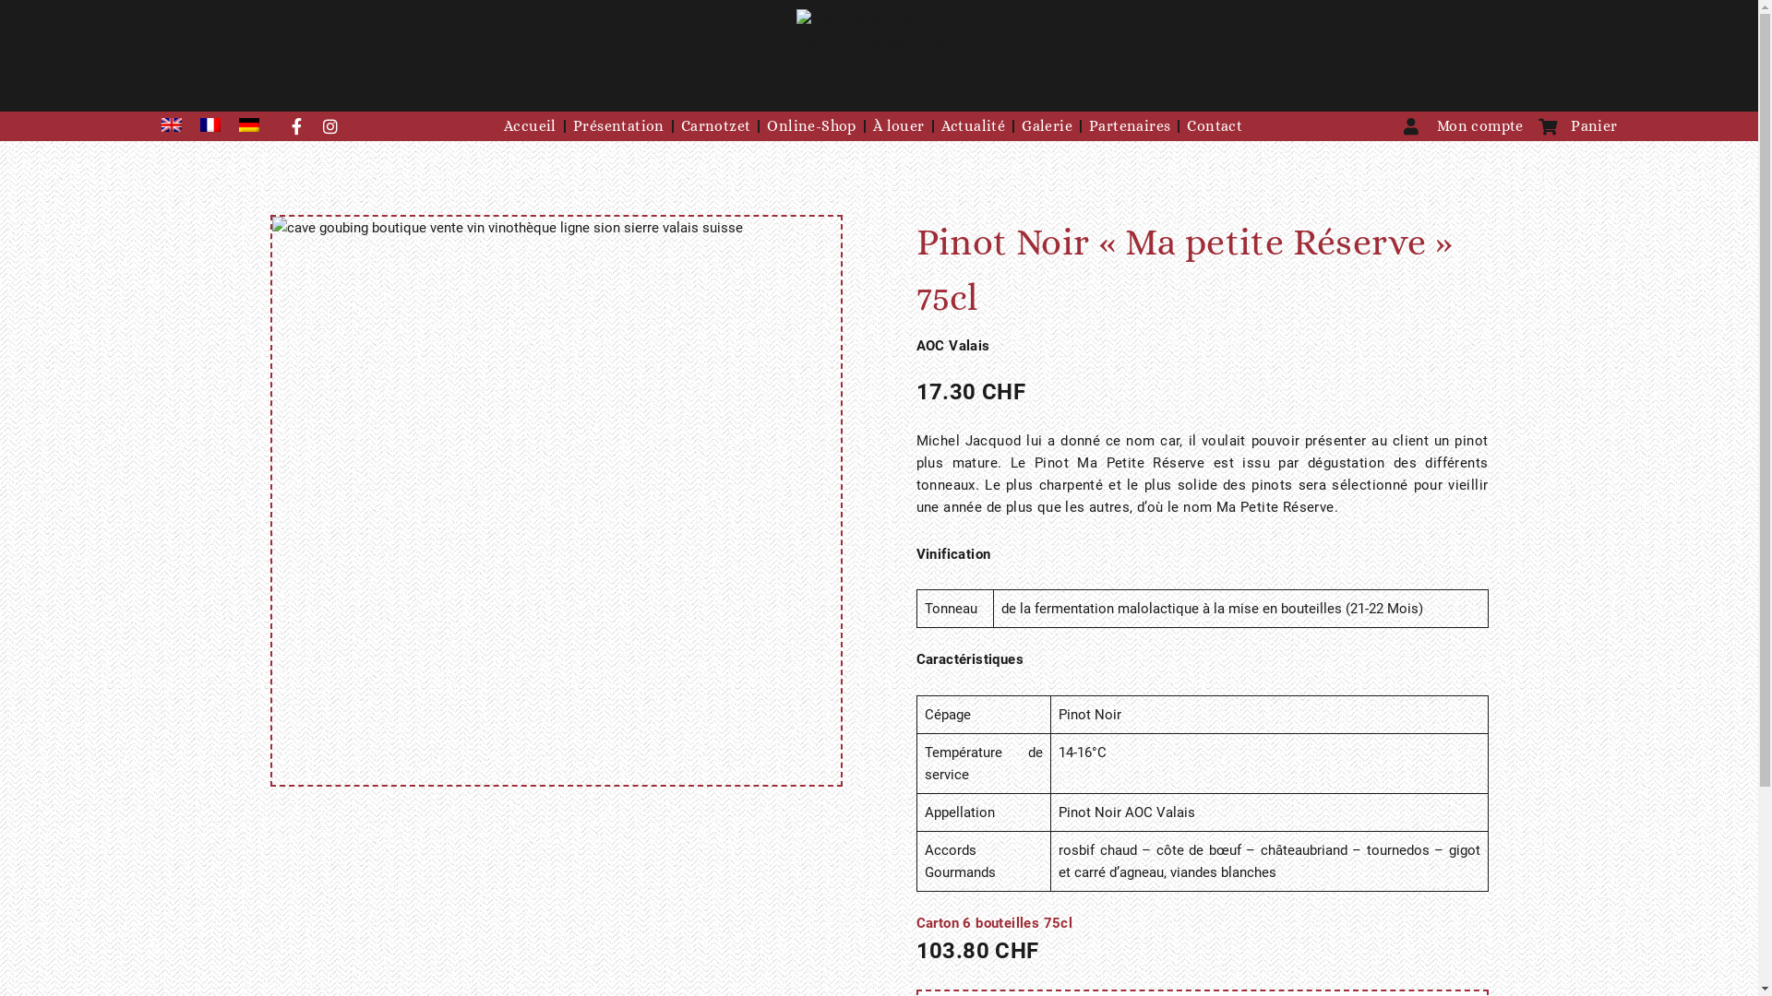 Image resolution: width=1772 pixels, height=996 pixels. Describe the element at coordinates (1578, 126) in the screenshot. I see `Panier` at that location.